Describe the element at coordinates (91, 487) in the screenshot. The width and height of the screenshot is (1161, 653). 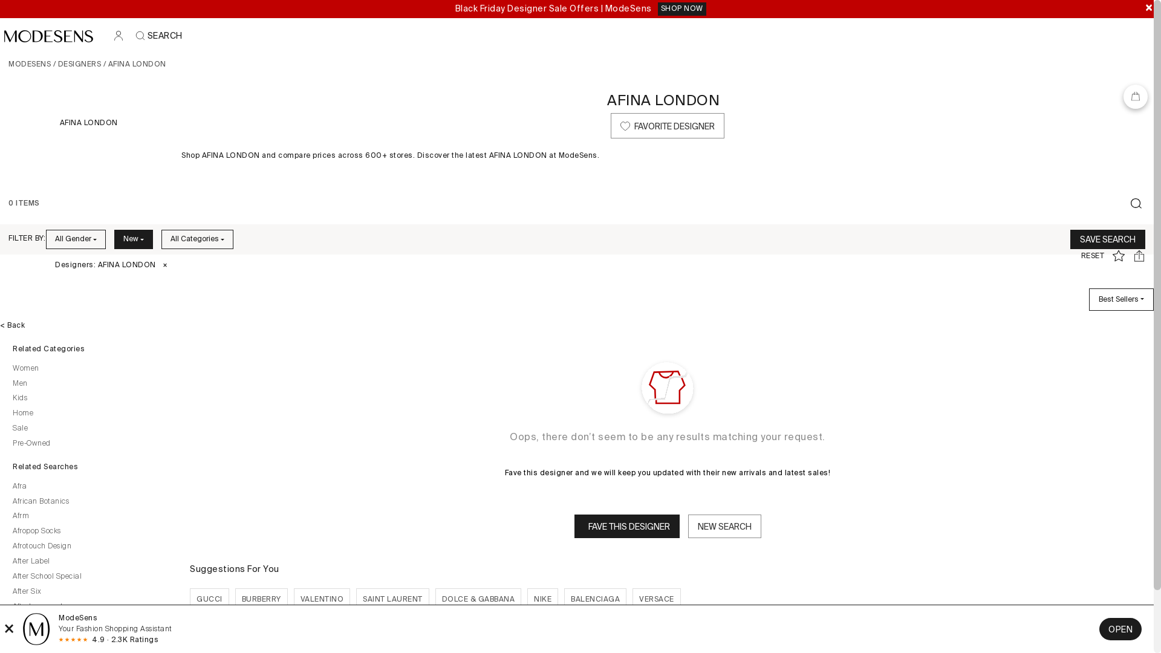
I see `Afra` at that location.